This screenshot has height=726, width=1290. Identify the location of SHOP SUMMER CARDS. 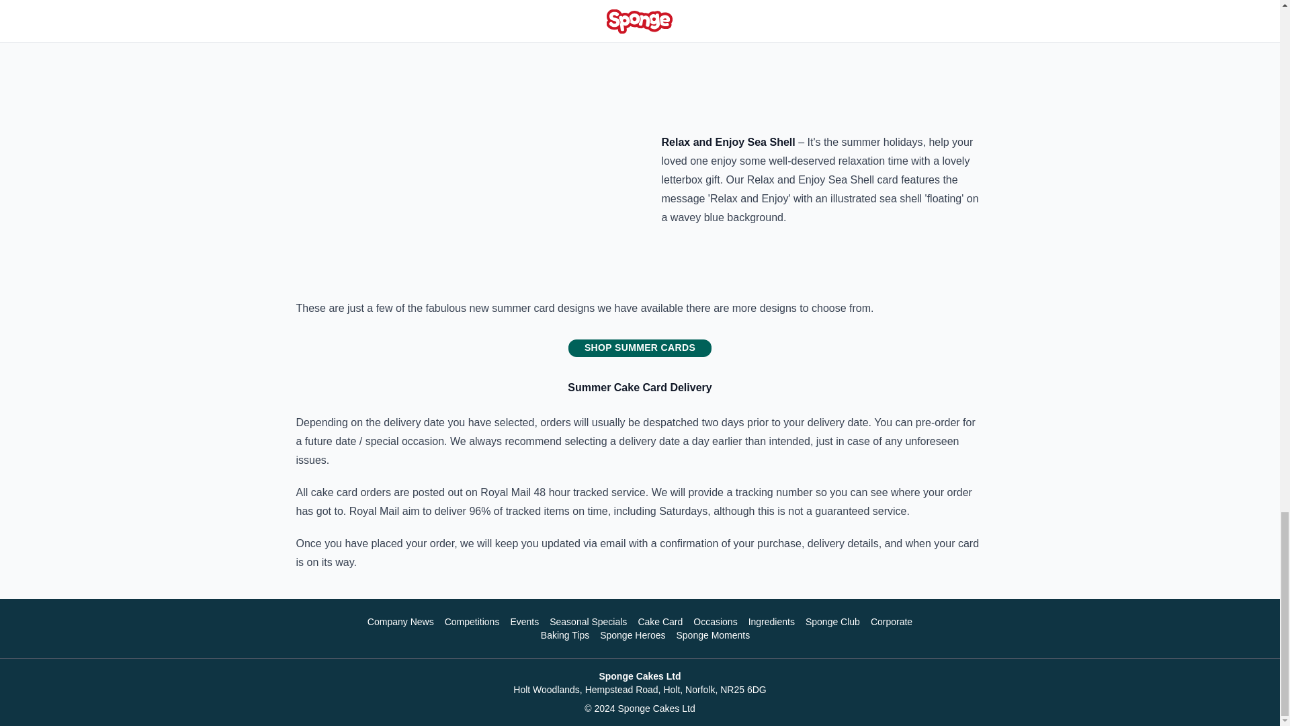
(640, 348).